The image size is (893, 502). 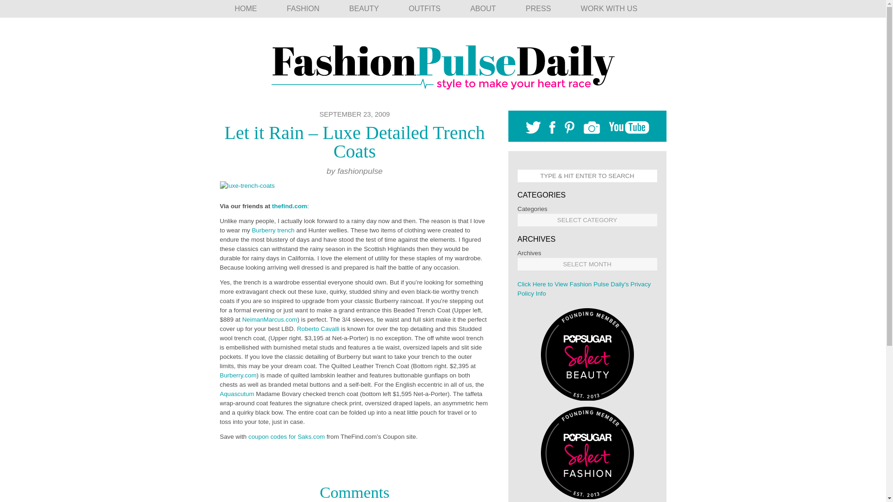 I want to click on NeimanMarcus.com, so click(x=270, y=320).